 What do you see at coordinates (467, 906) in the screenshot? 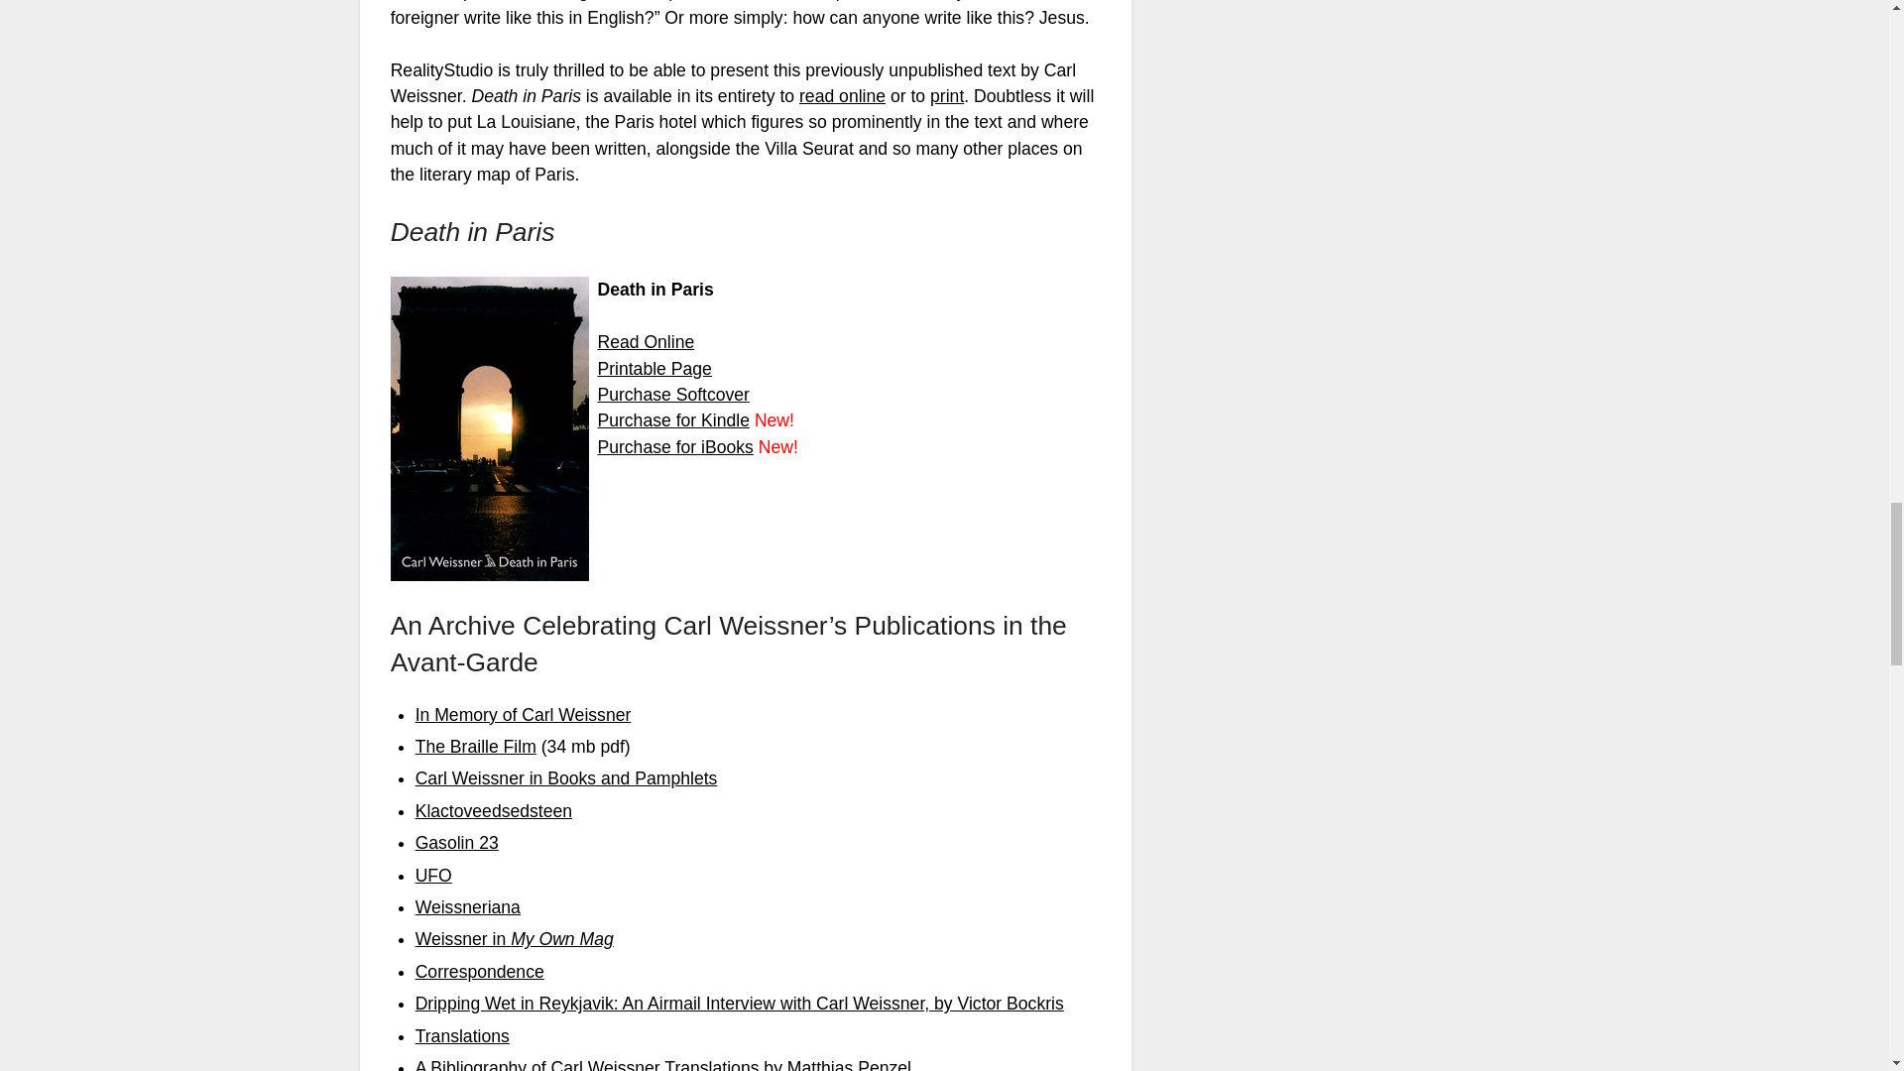
I see `Weissneriana` at bounding box center [467, 906].